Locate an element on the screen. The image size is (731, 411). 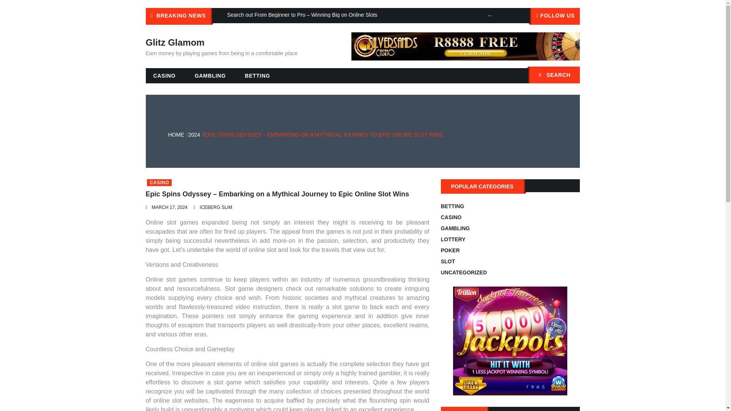
MARCH 17, 2024 is located at coordinates (169, 207).